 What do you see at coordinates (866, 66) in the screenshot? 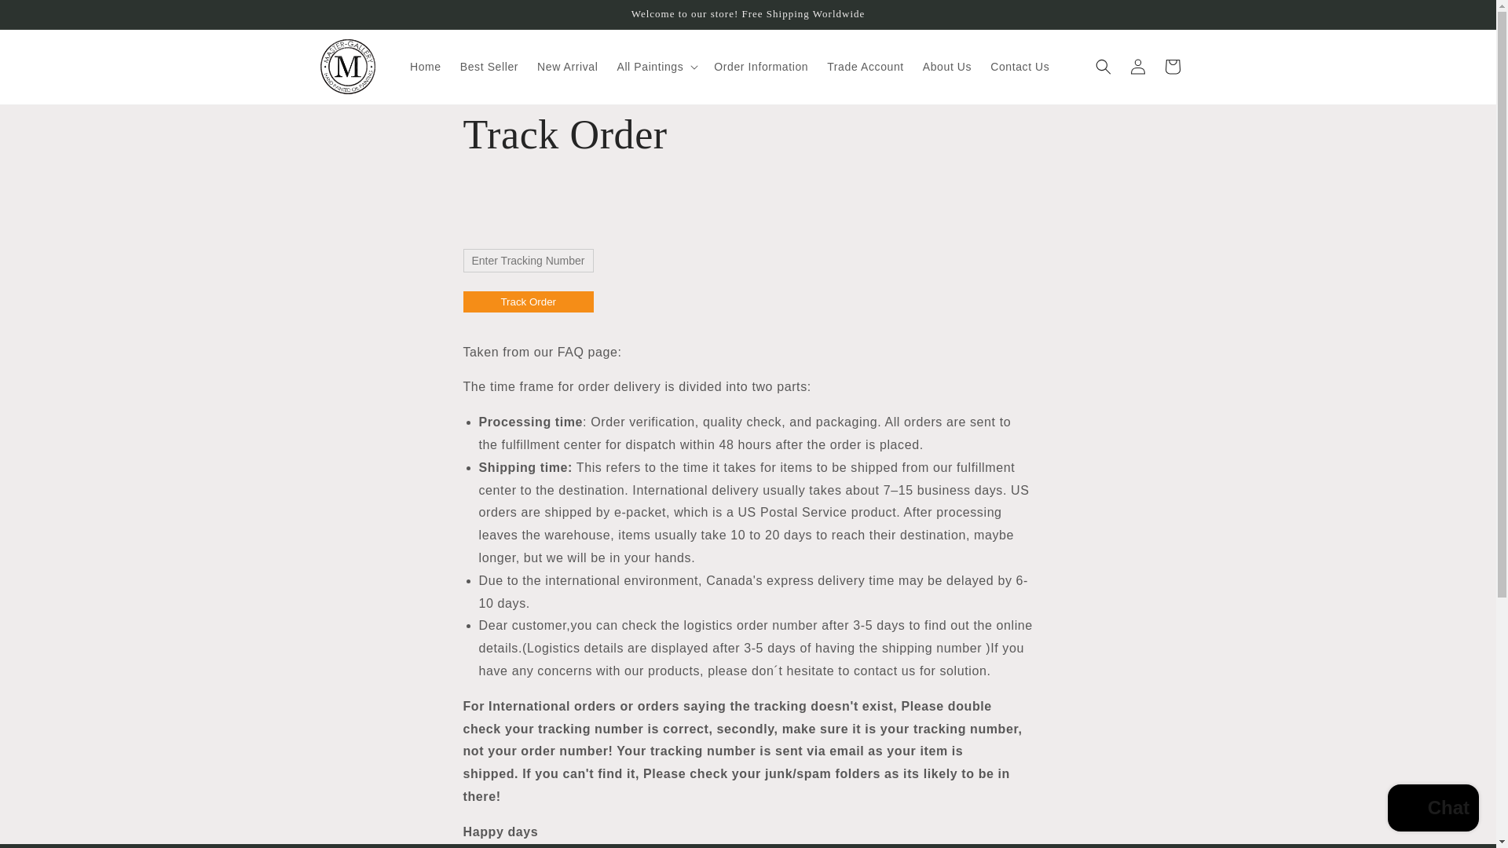
I see `Trade Account` at bounding box center [866, 66].